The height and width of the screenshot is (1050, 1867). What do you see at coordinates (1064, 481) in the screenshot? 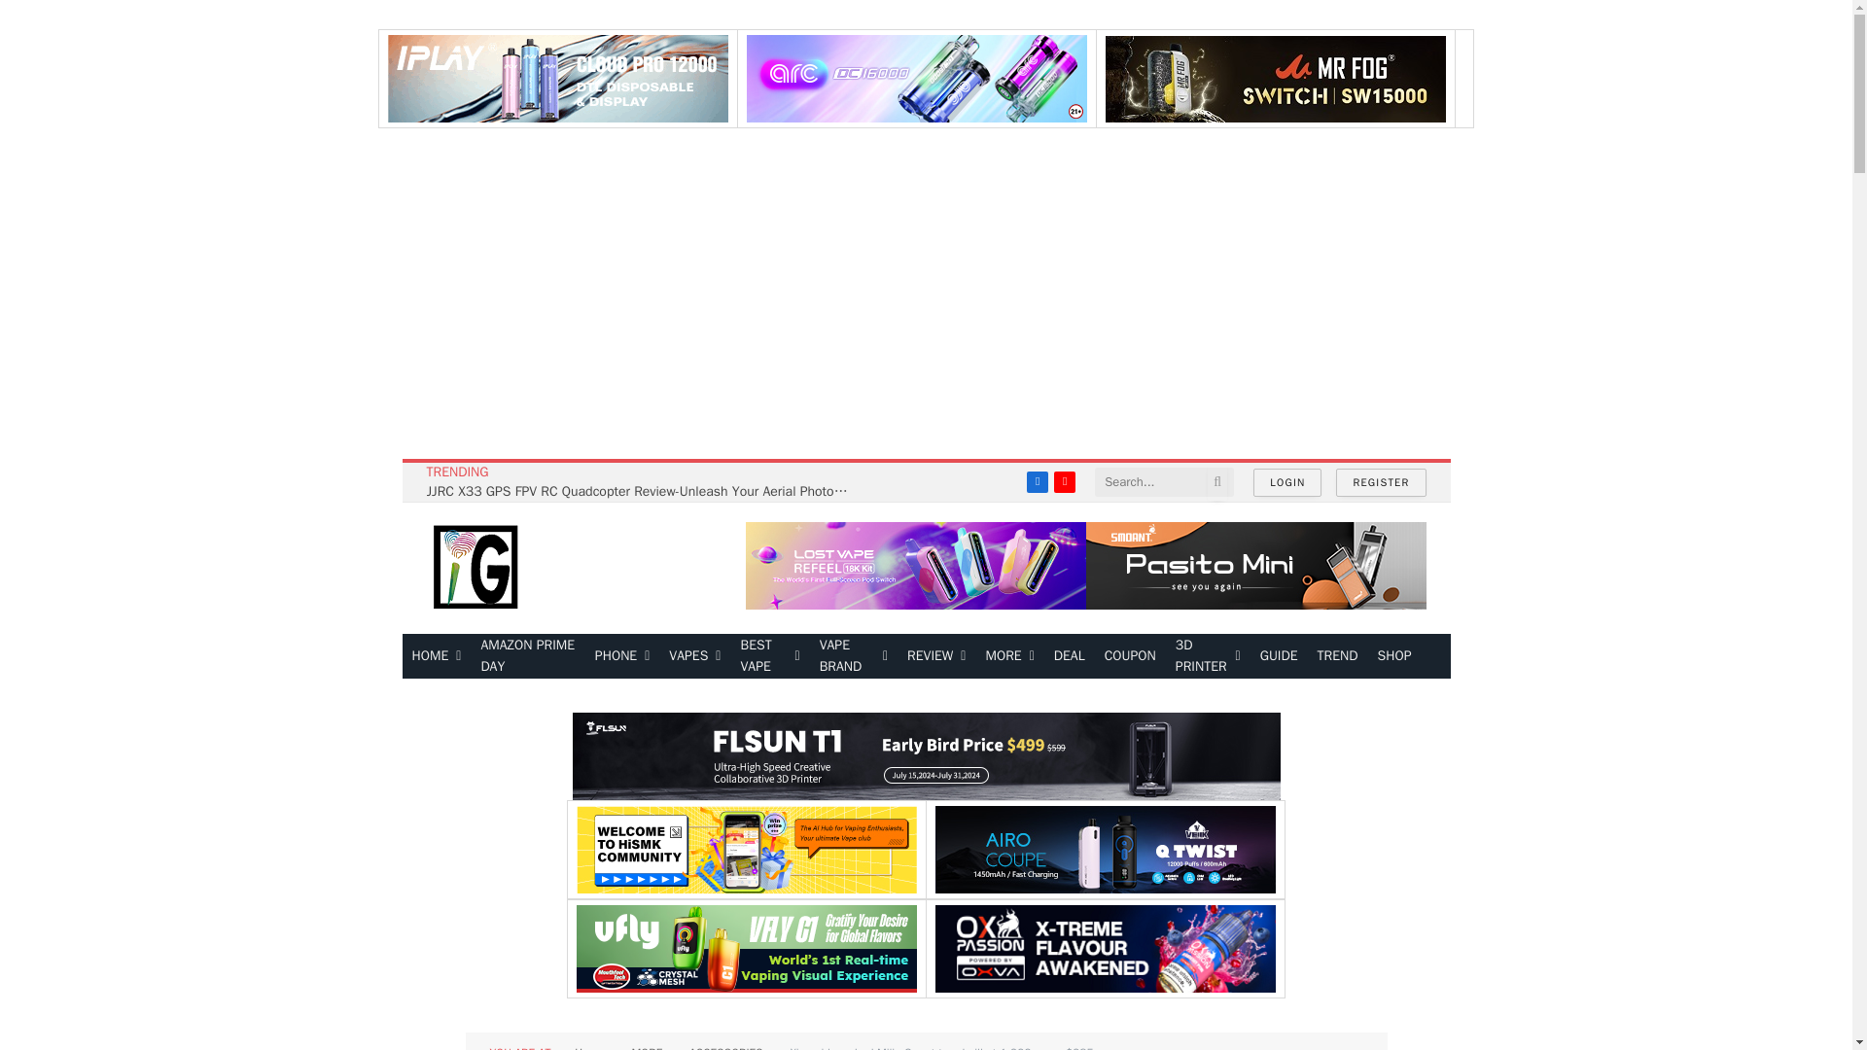
I see `YouTube` at bounding box center [1064, 481].